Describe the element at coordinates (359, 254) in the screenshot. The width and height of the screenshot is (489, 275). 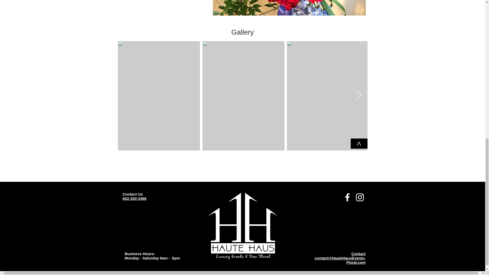
I see `Contact` at that location.